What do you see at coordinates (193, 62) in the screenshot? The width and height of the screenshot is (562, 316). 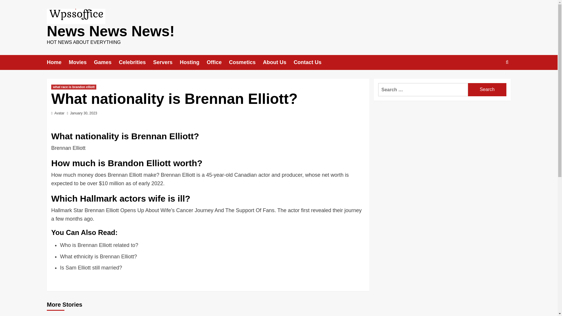 I see `Hosting` at bounding box center [193, 62].